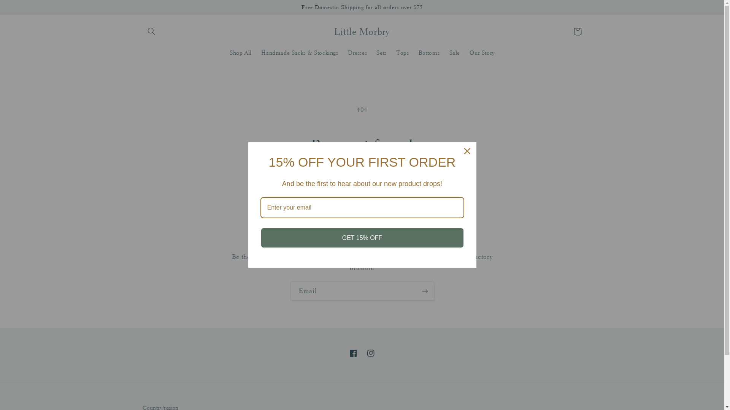 The width and height of the screenshot is (730, 410). I want to click on Cart, so click(578, 32).